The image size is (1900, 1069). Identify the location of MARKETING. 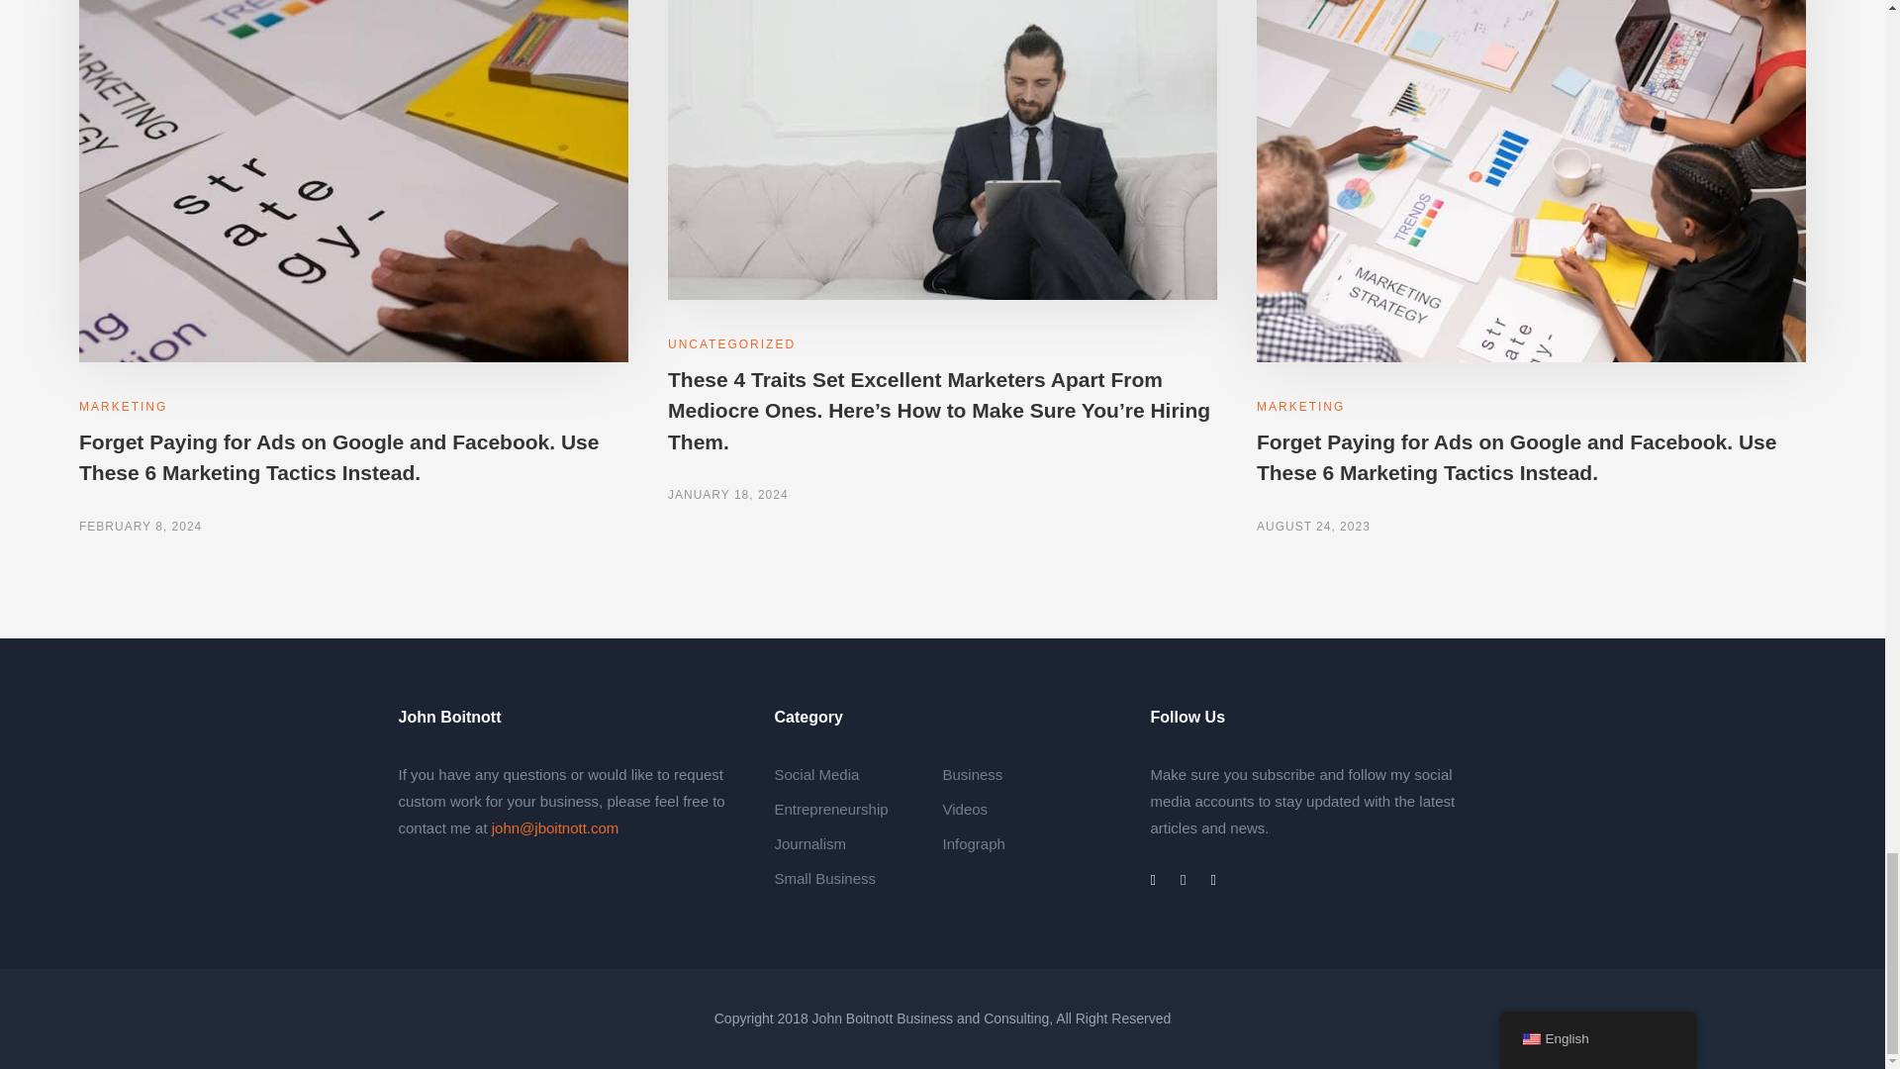
(123, 406).